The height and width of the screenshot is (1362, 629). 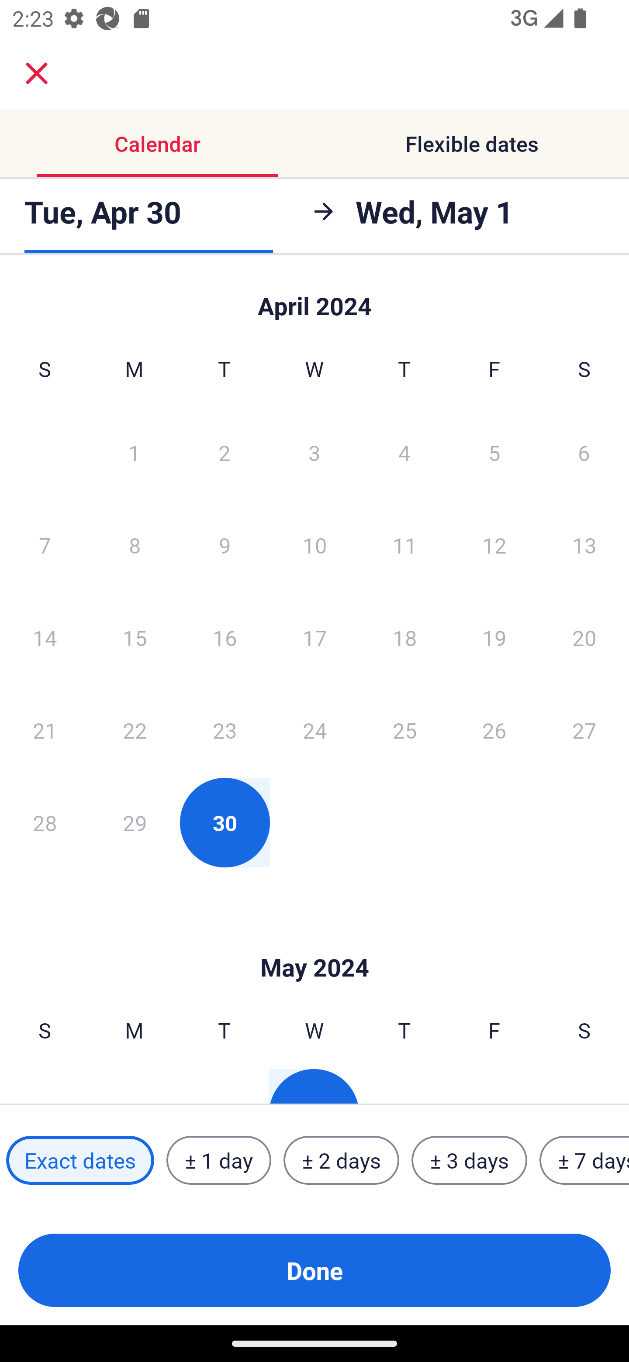 I want to click on 29 Monday, April 29, 2024, so click(x=135, y=822).